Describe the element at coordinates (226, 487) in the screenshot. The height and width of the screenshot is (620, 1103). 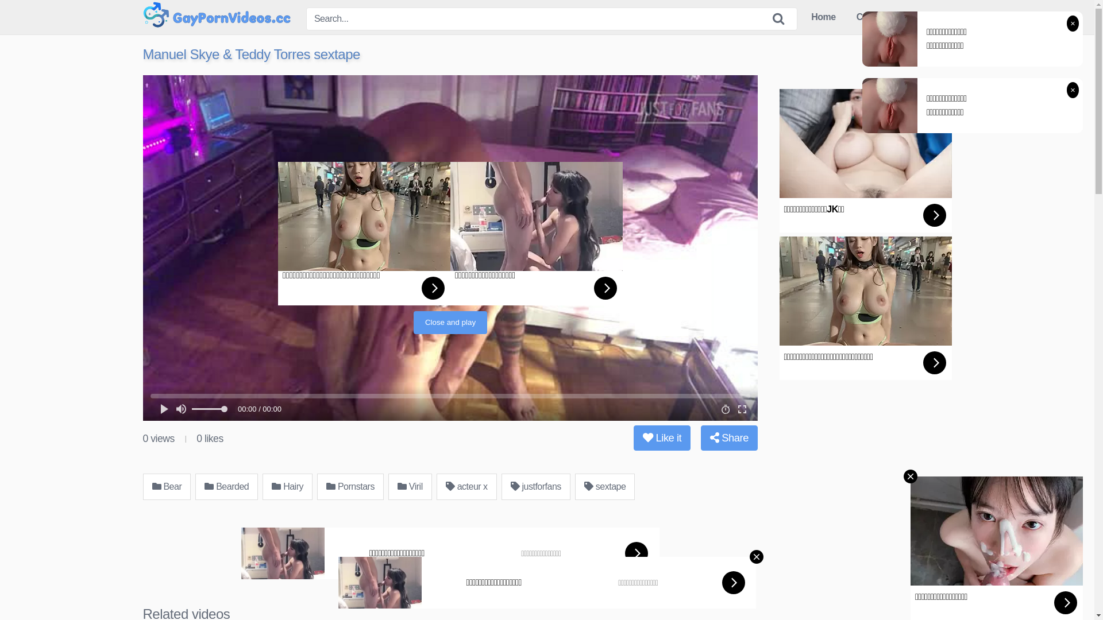
I see `Bearded` at that location.